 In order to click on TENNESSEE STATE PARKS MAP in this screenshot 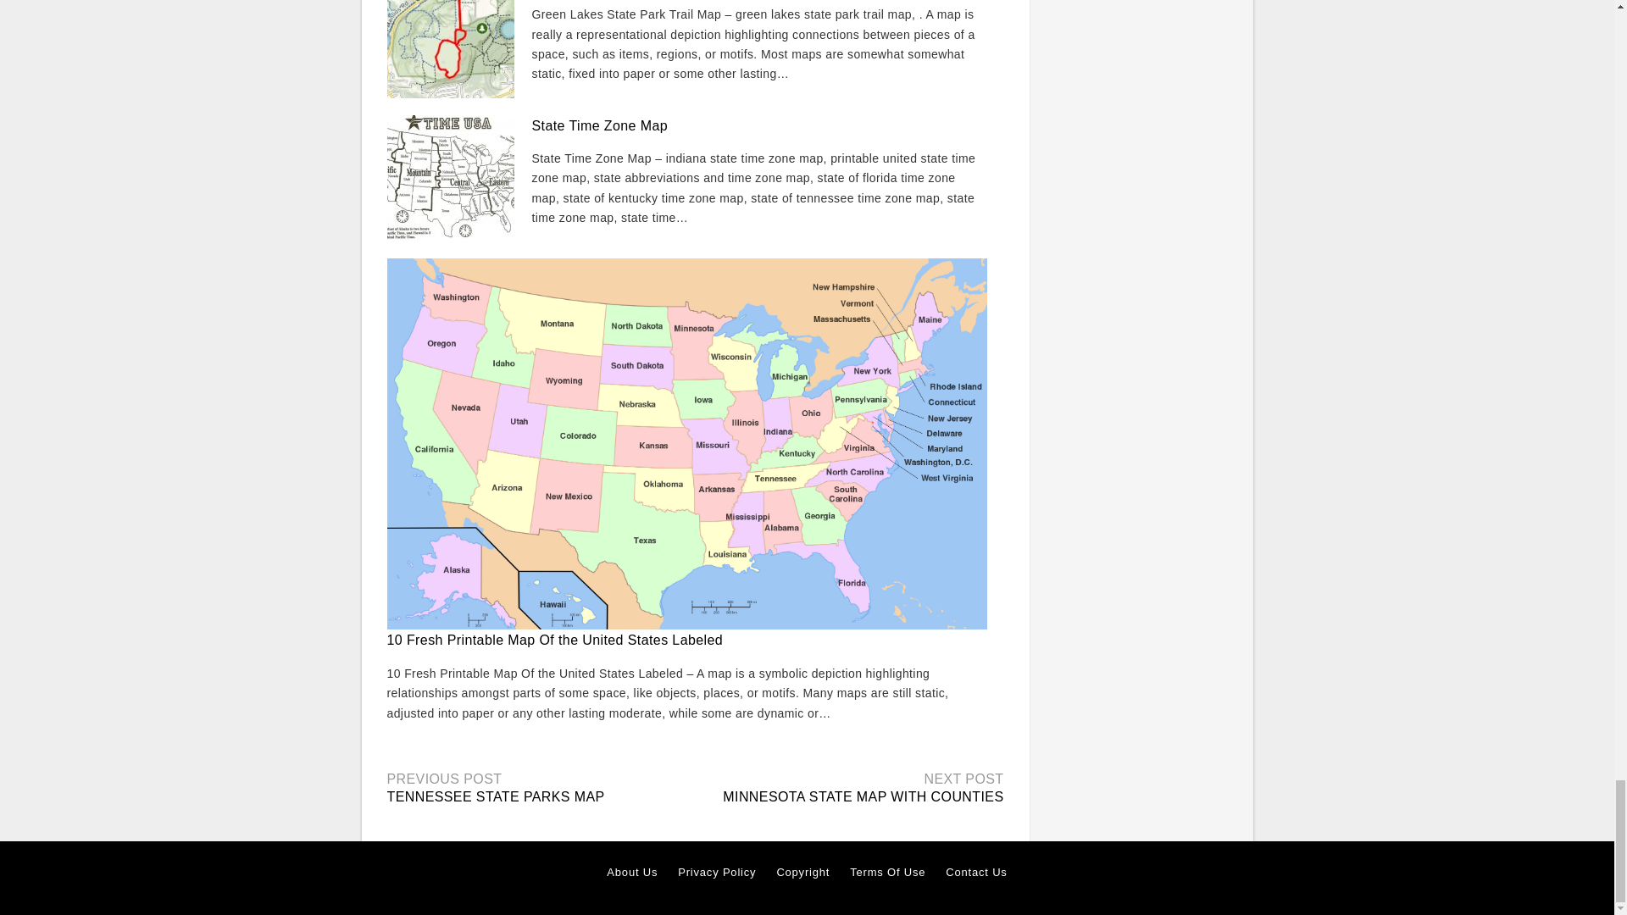, I will do `click(495, 796)`.